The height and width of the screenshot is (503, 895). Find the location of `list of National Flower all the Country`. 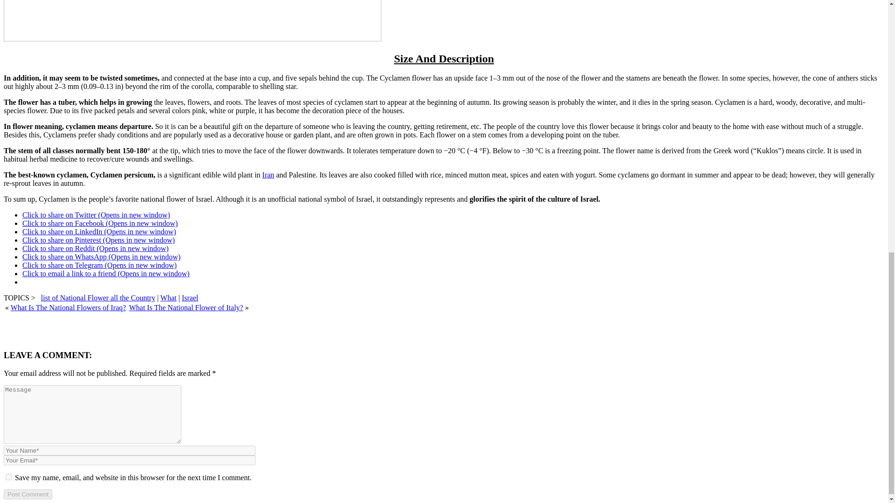

list of National Flower all the Country is located at coordinates (98, 298).